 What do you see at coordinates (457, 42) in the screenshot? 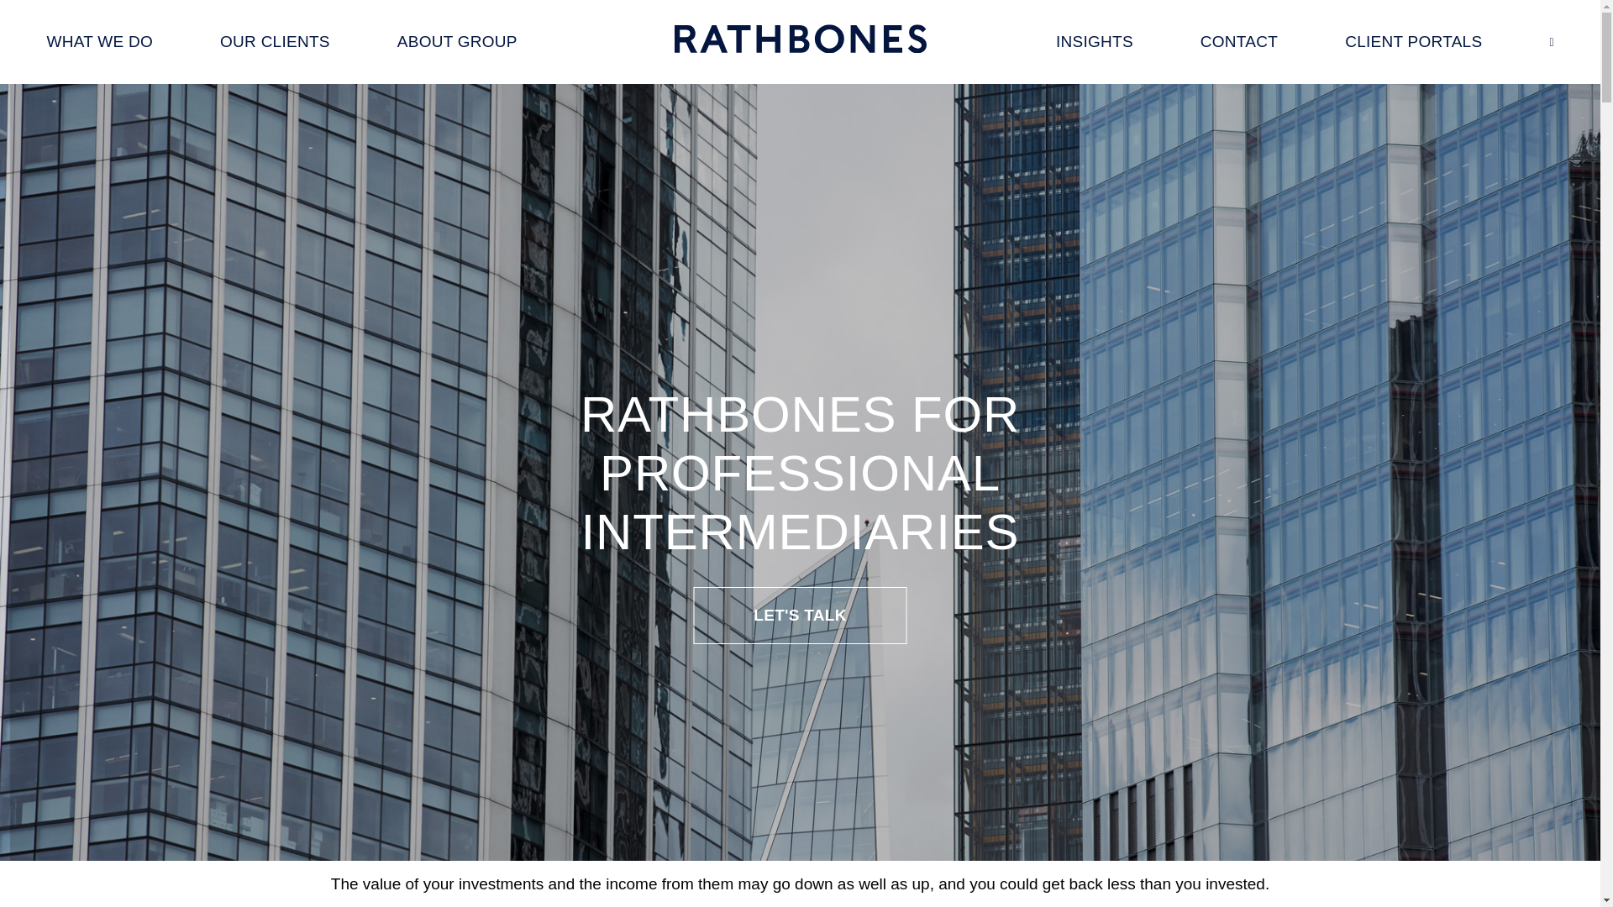
I see `ABOUT GROUP` at bounding box center [457, 42].